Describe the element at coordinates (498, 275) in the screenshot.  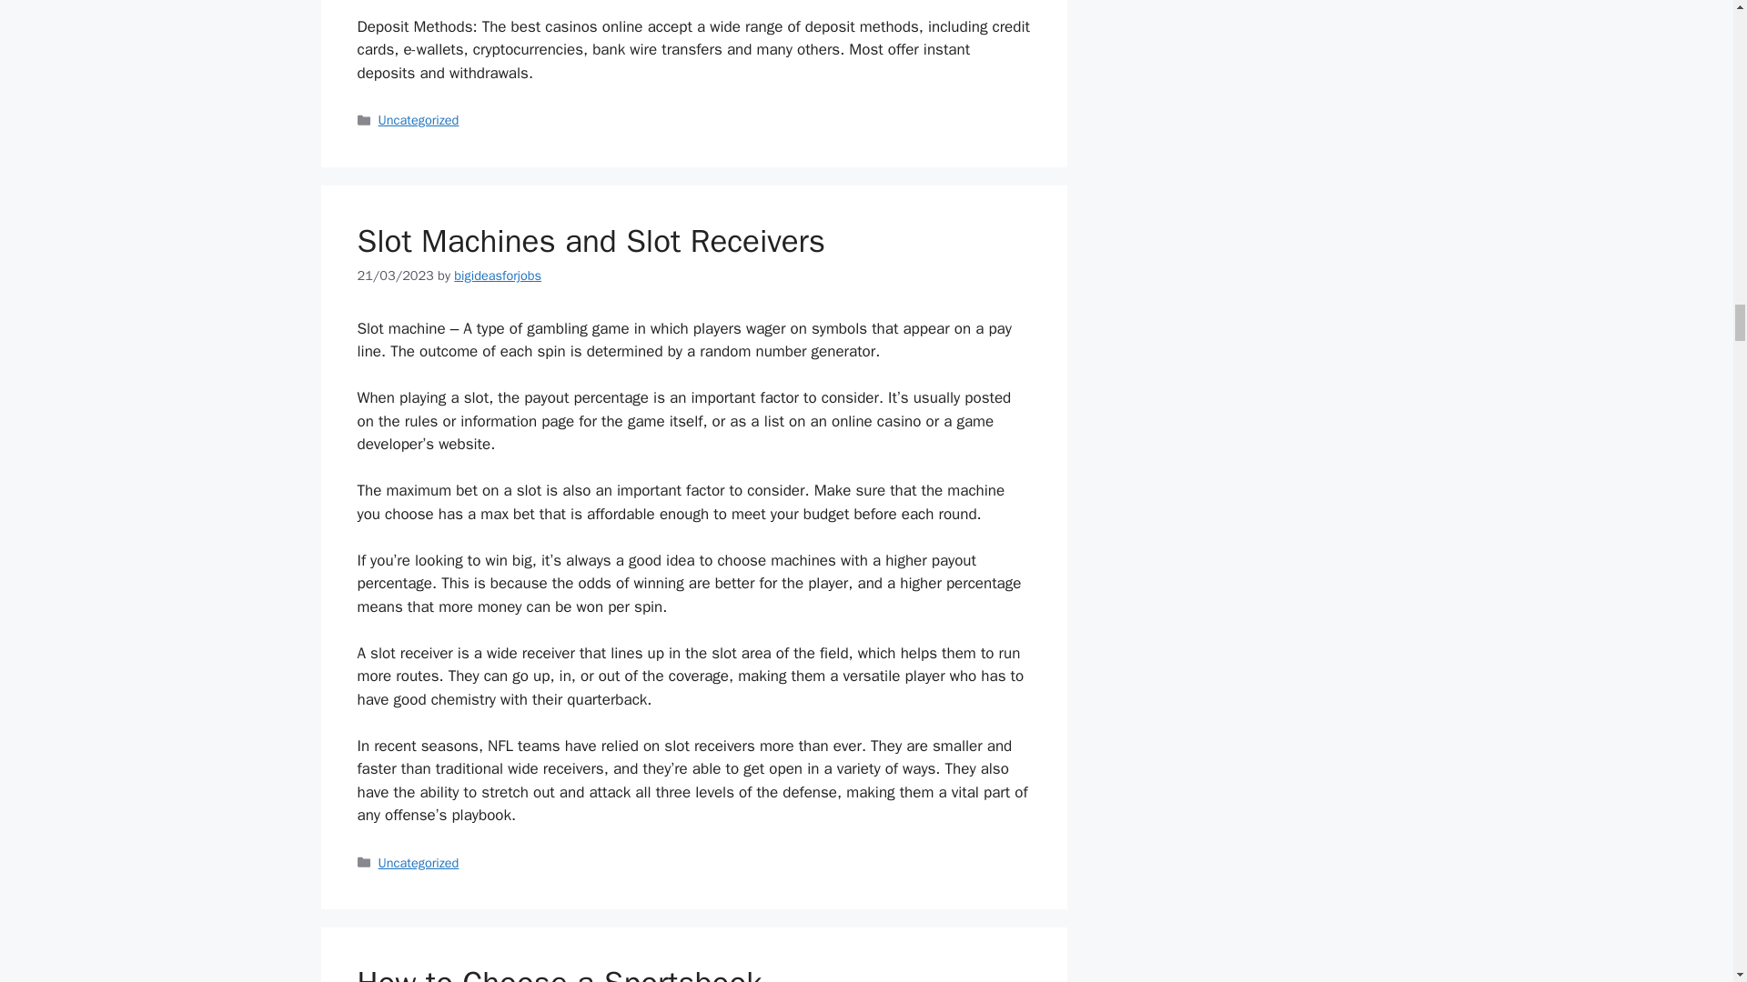
I see `View all posts by bigideasforjobs` at that location.